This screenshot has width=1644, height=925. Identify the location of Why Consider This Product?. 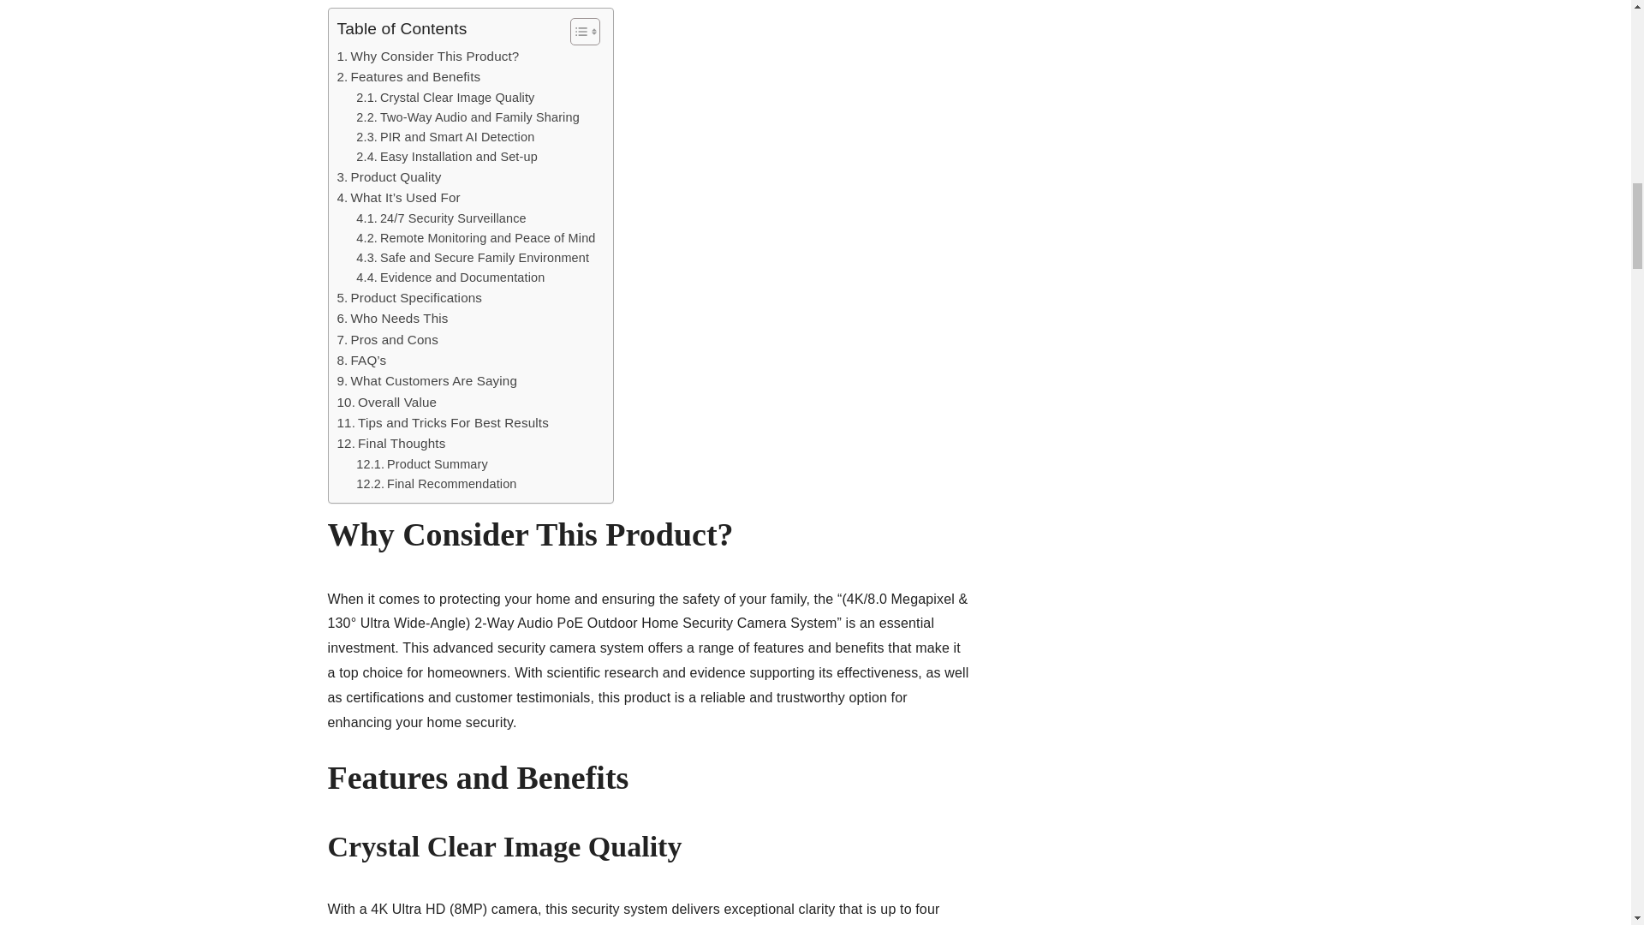
(428, 57).